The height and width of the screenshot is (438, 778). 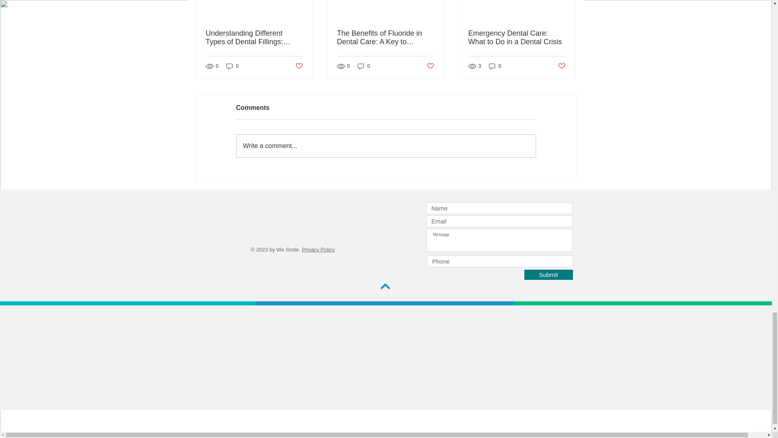 I want to click on Emergency Dental Care: What to Do in a Dental Crisis, so click(x=517, y=38).